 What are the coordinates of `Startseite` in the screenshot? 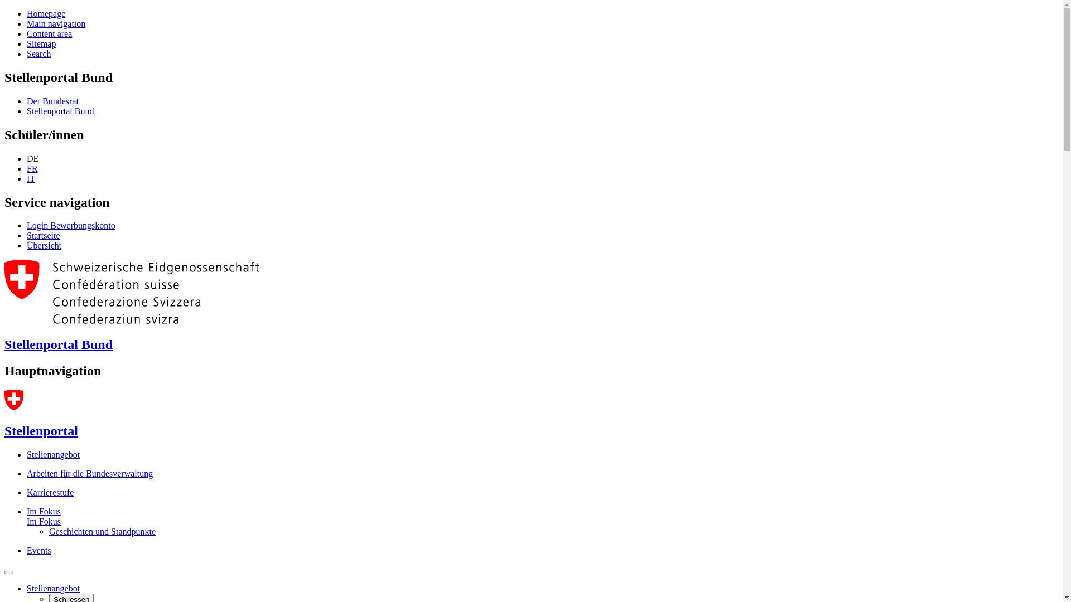 It's located at (44, 235).